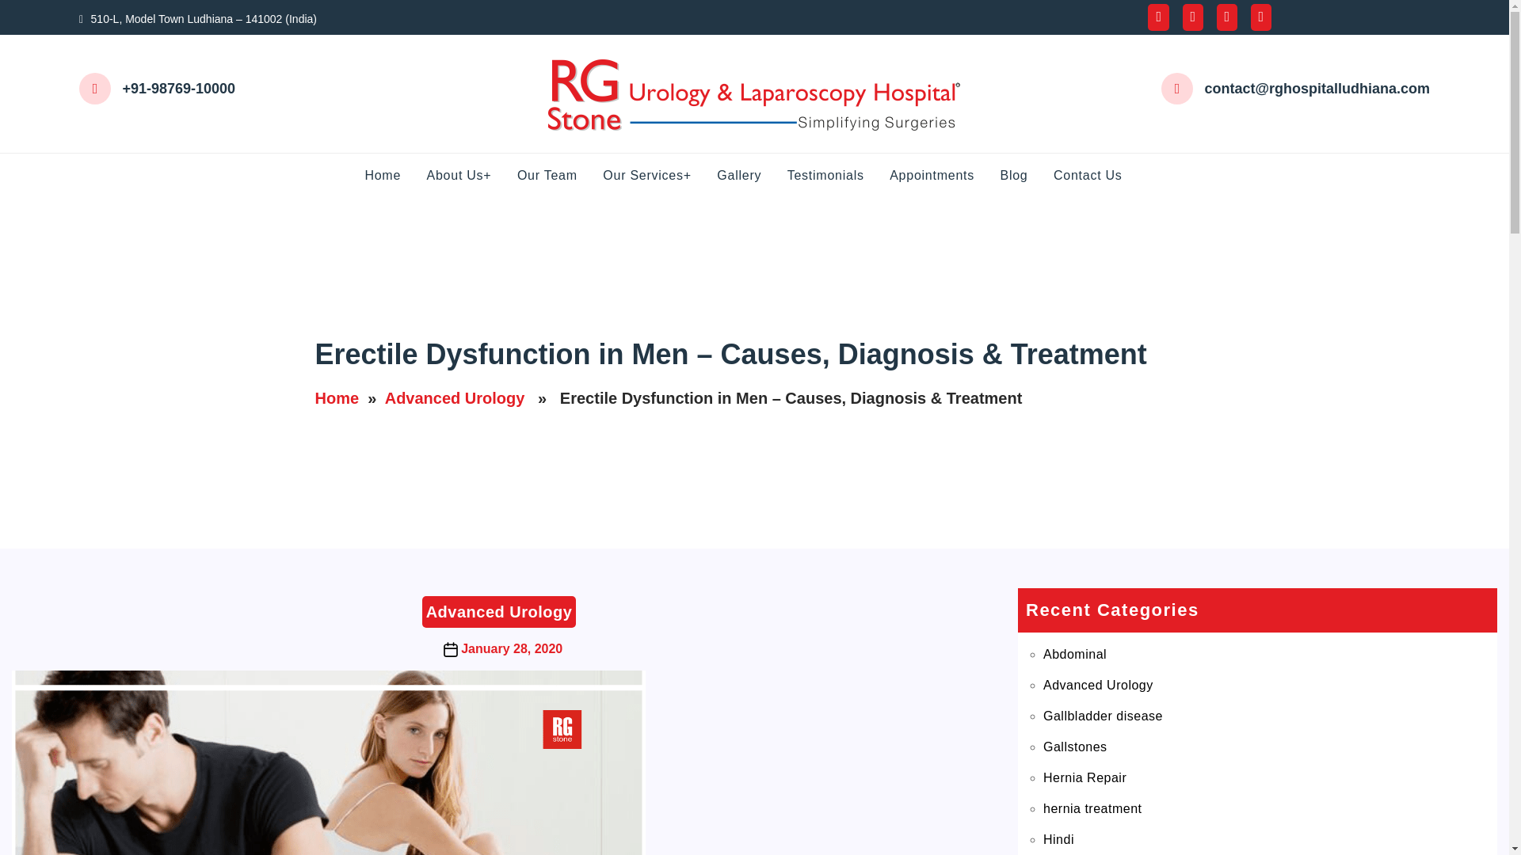 The height and width of the screenshot is (855, 1521). Describe the element at coordinates (393, 176) in the screenshot. I see `Home` at that location.